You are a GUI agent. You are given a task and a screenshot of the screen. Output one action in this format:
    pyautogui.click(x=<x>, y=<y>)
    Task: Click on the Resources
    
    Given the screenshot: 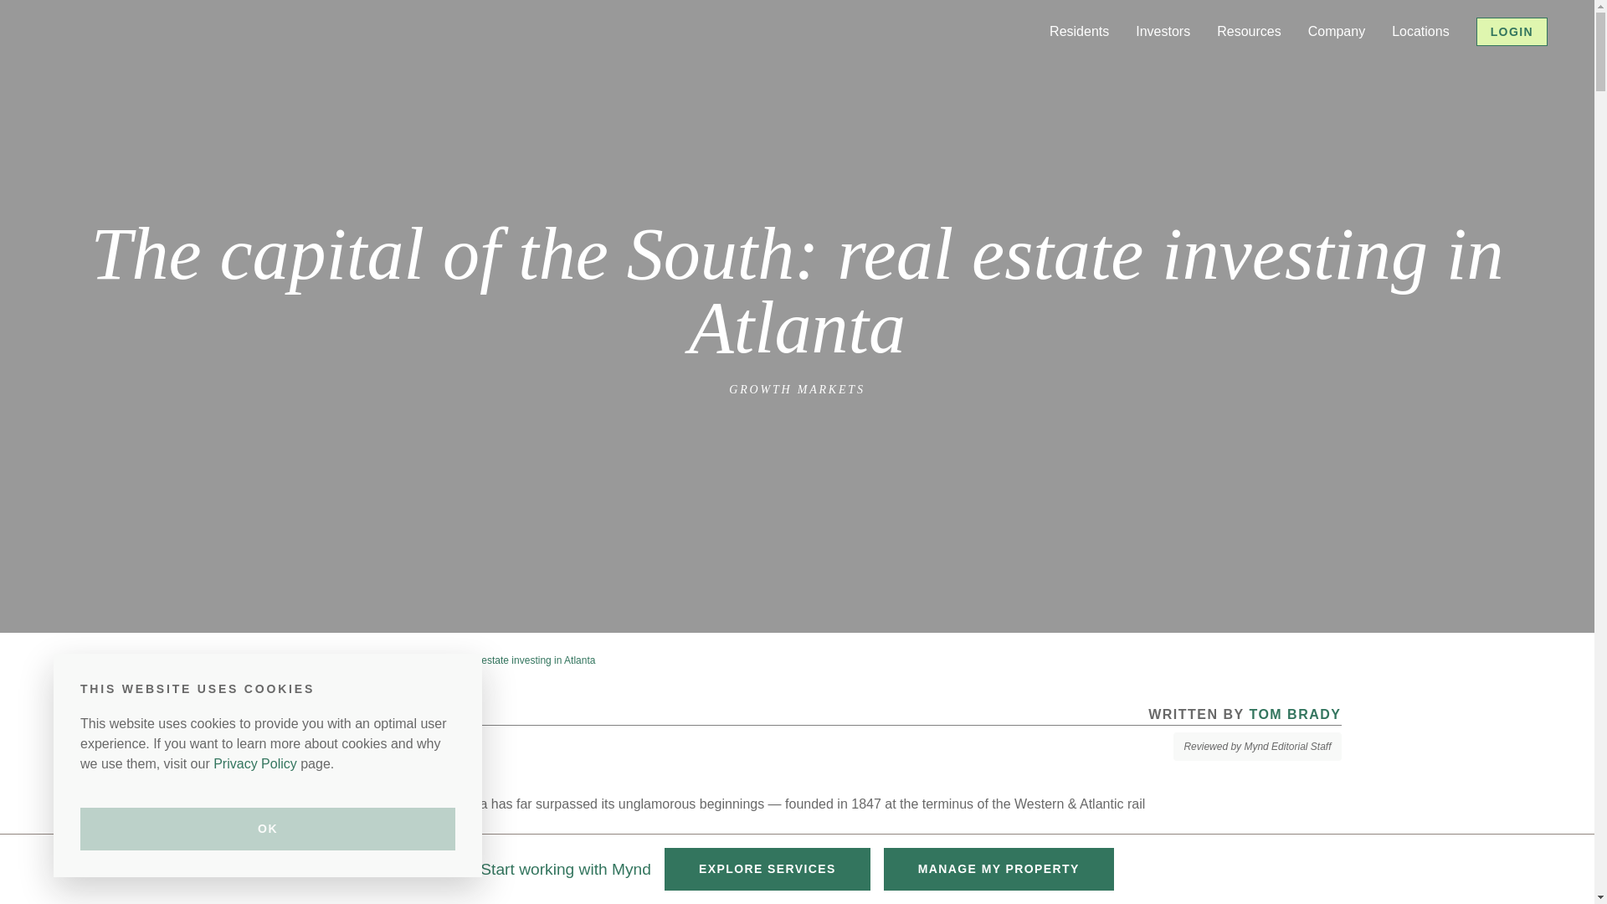 What is the action you would take?
    pyautogui.click(x=1249, y=31)
    